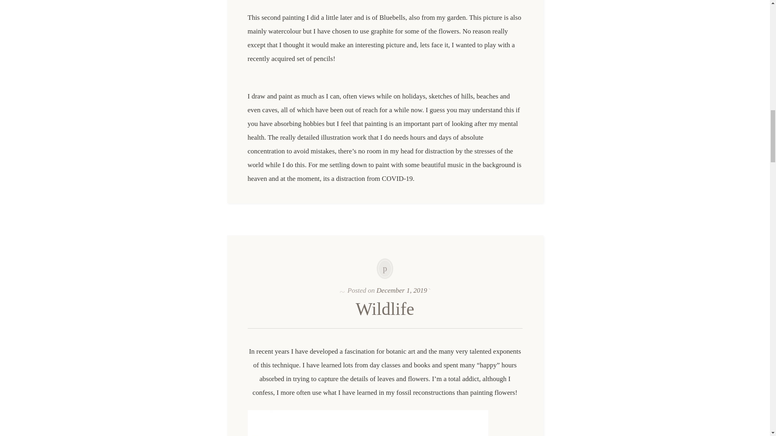 This screenshot has height=436, width=776. Describe the element at coordinates (385, 308) in the screenshot. I see `Wildlife` at that location.